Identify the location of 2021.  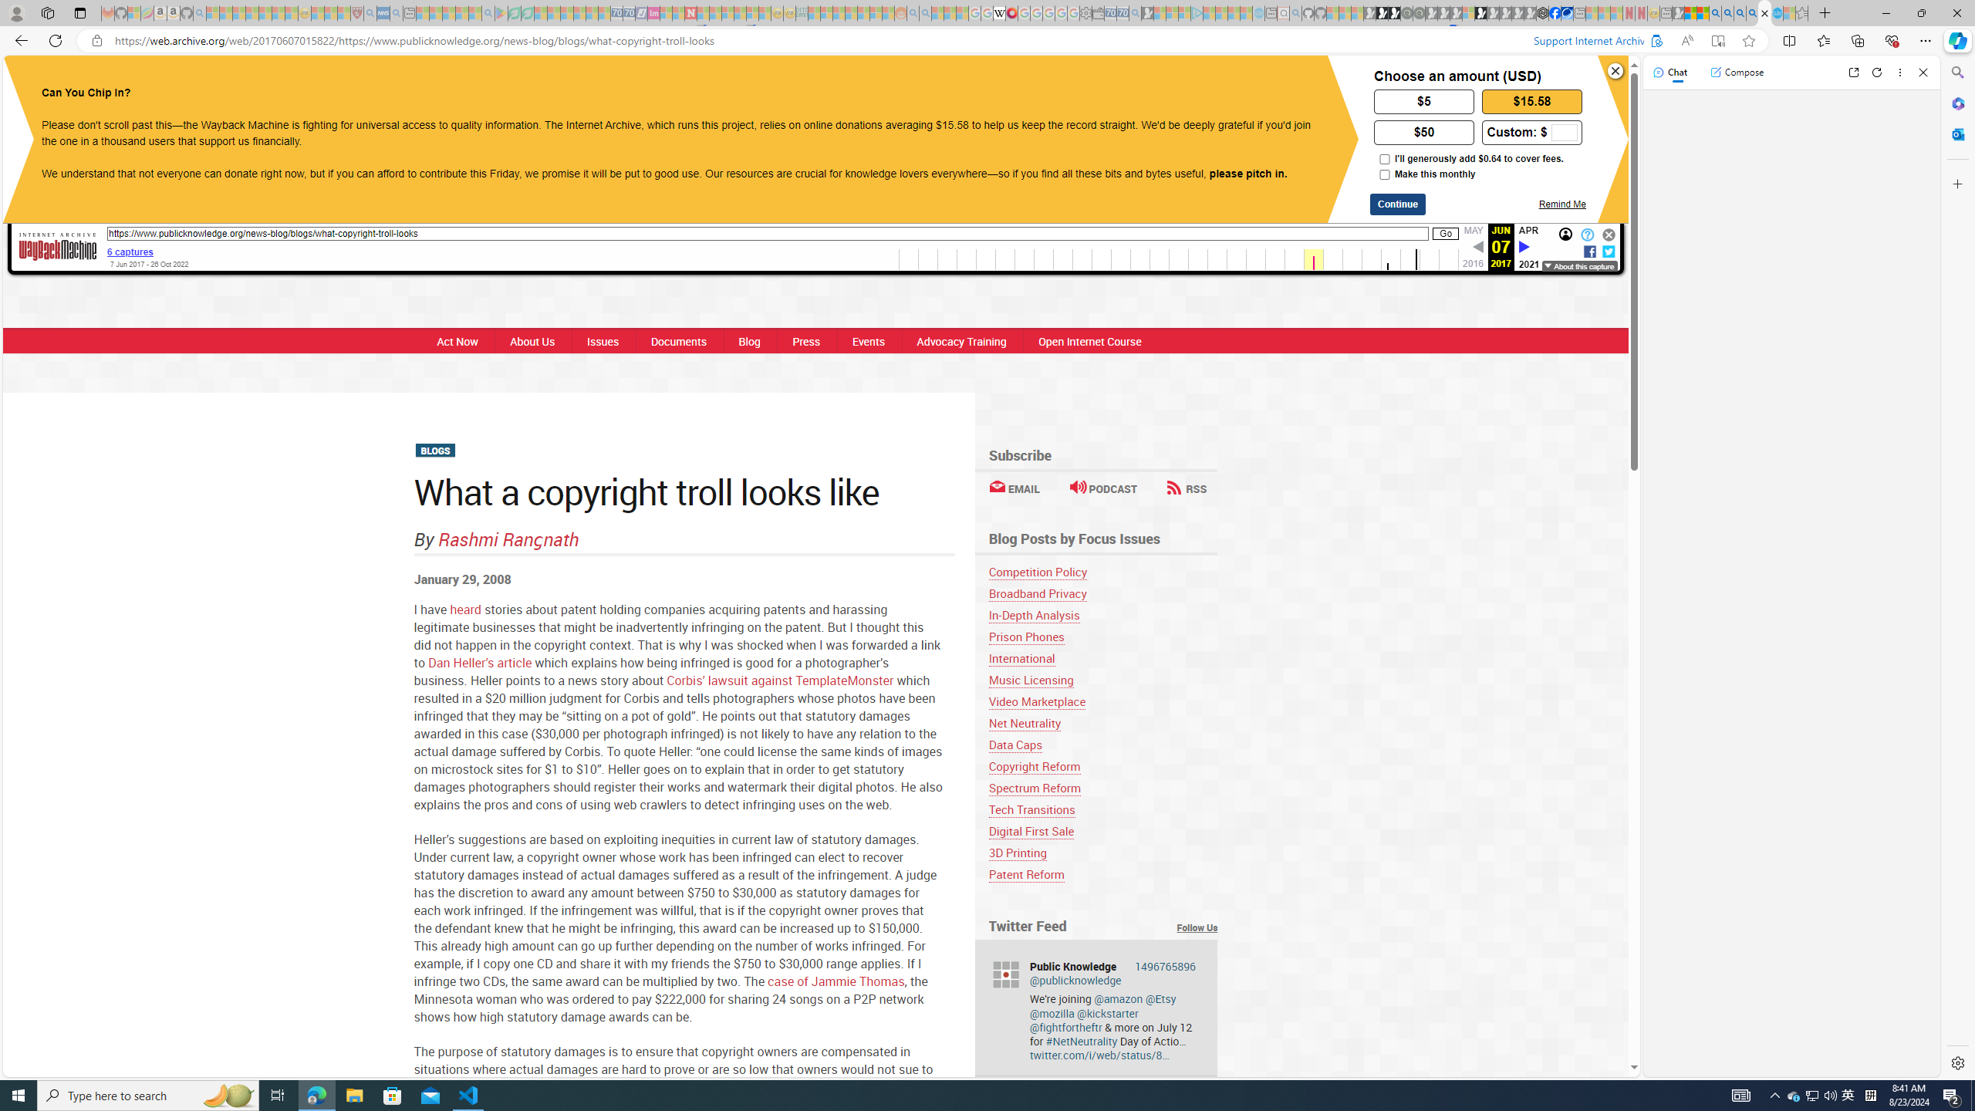
(1529, 264).